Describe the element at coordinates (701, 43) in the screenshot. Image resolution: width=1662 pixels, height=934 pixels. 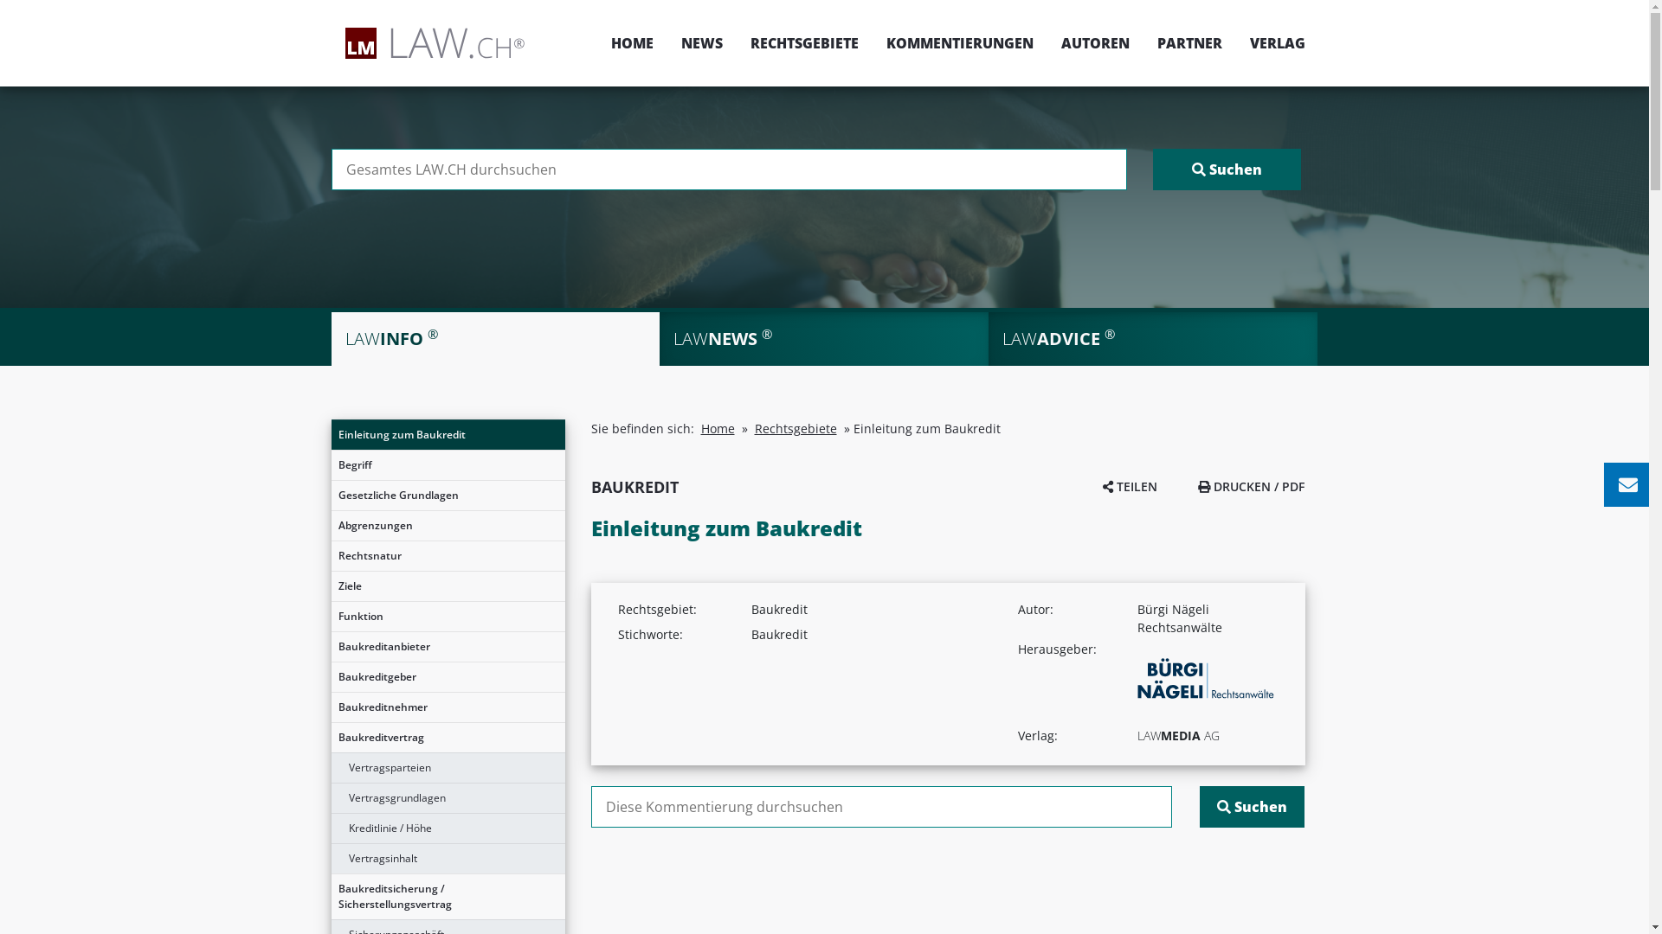
I see `NEWS` at that location.